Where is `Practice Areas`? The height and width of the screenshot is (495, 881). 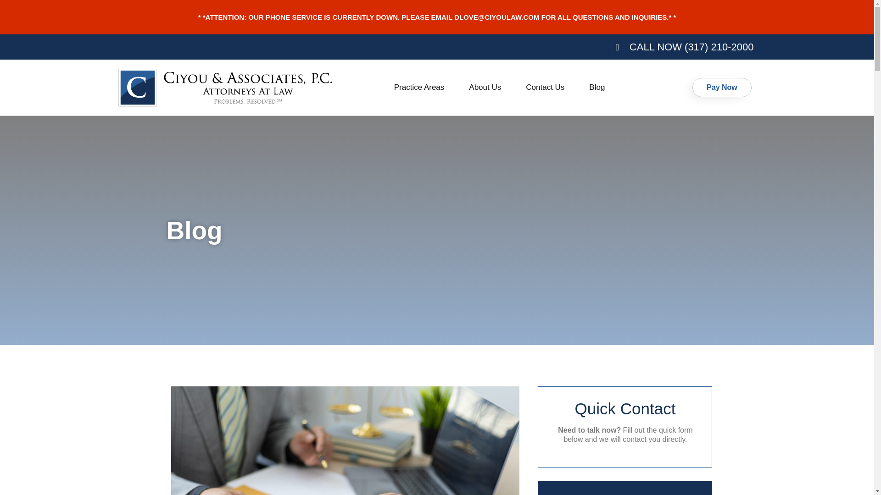
Practice Areas is located at coordinates (419, 87).